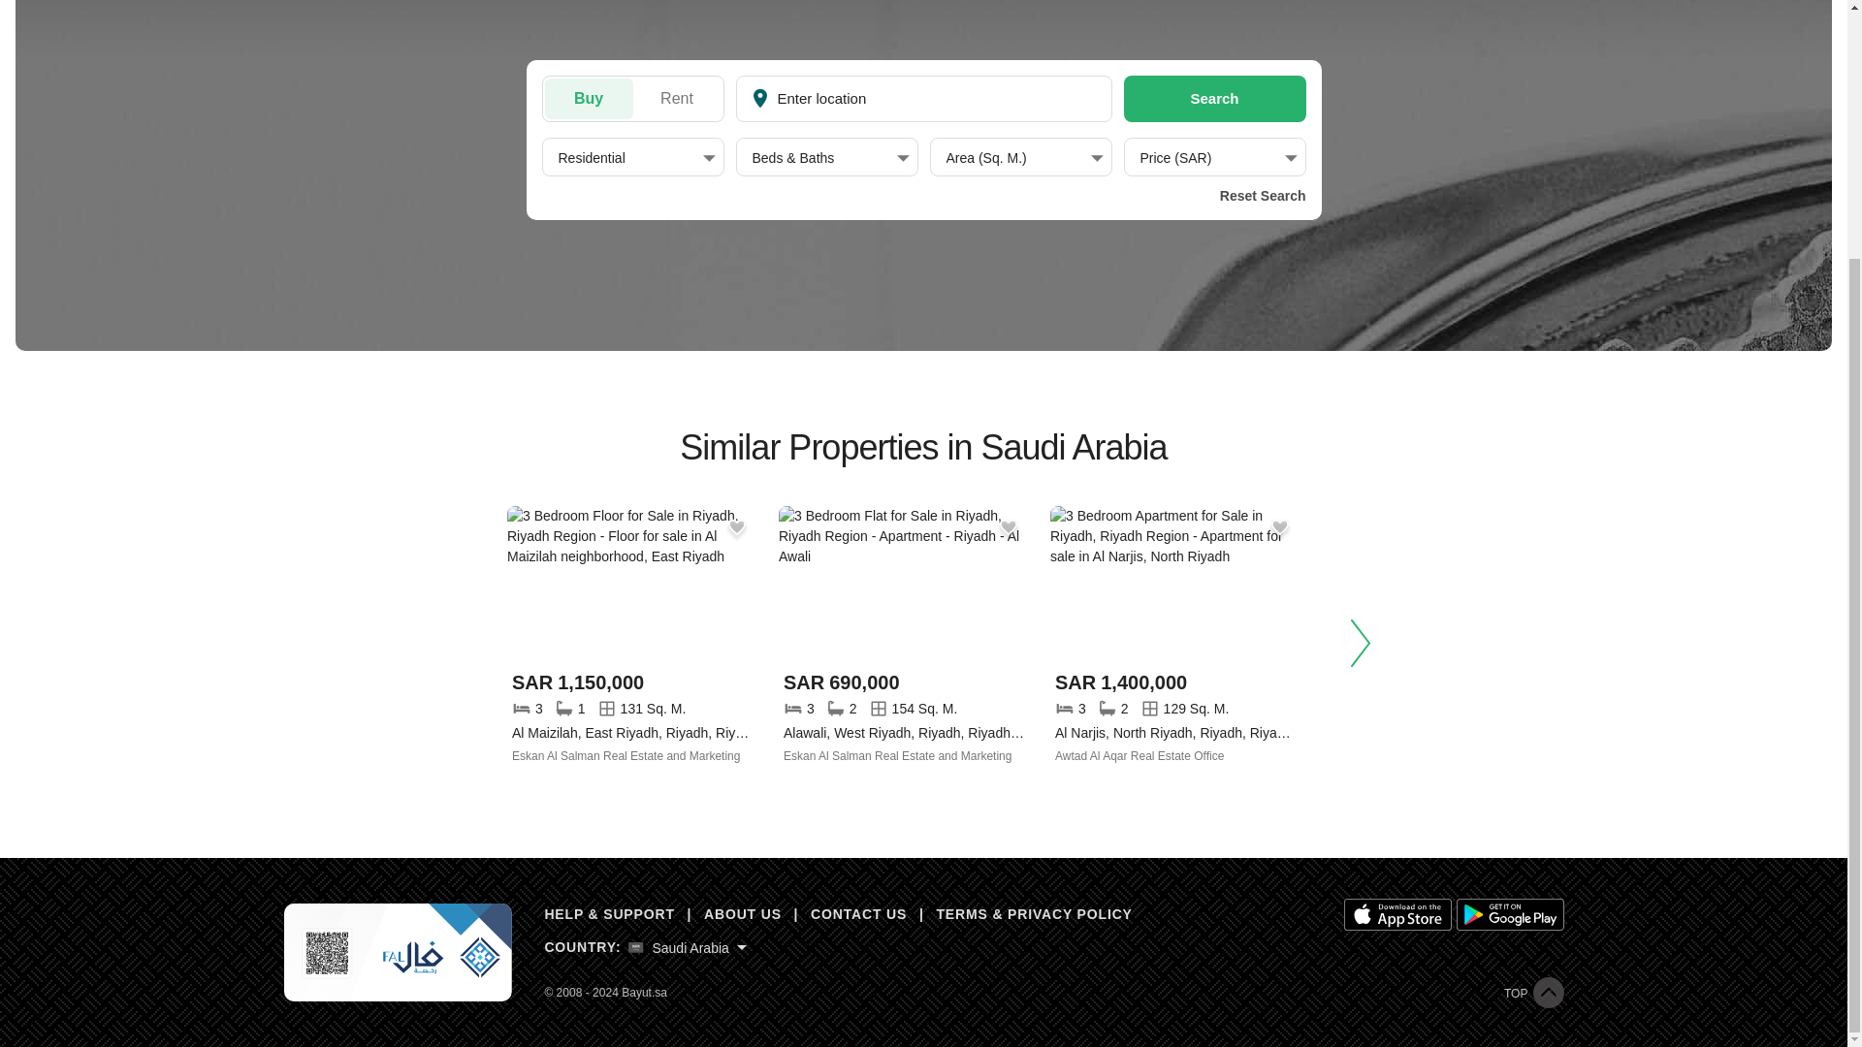 The image size is (1862, 1047). What do you see at coordinates (677, 99) in the screenshot?
I see `Rent` at bounding box center [677, 99].